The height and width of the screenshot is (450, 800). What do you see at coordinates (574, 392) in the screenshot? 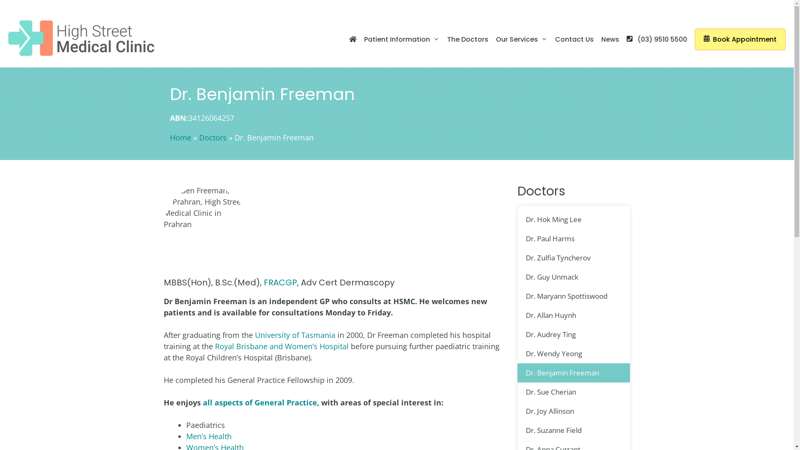
I see `Dr. Sue Cherian` at bounding box center [574, 392].